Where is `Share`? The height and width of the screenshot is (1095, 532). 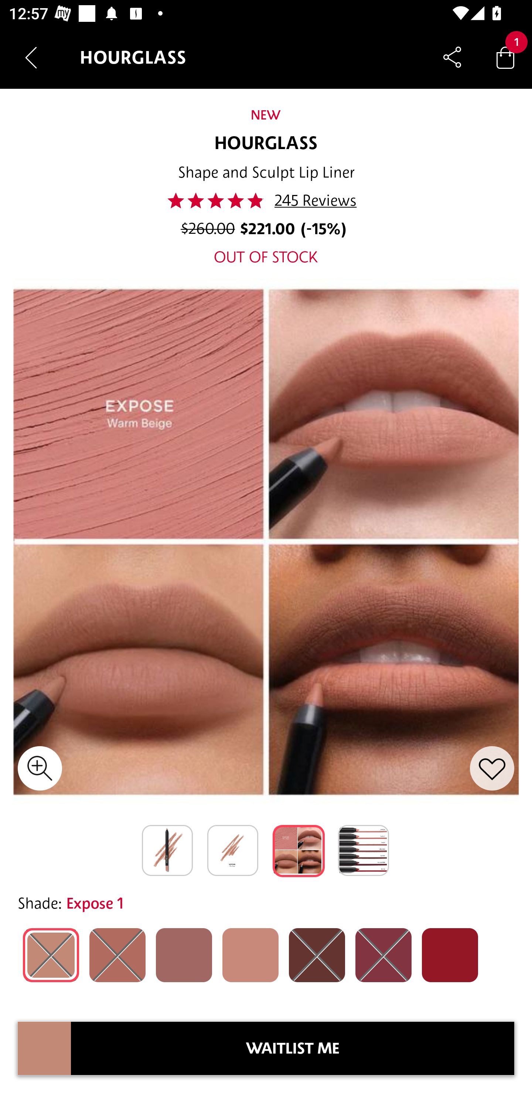 Share is located at coordinates (452, 57).